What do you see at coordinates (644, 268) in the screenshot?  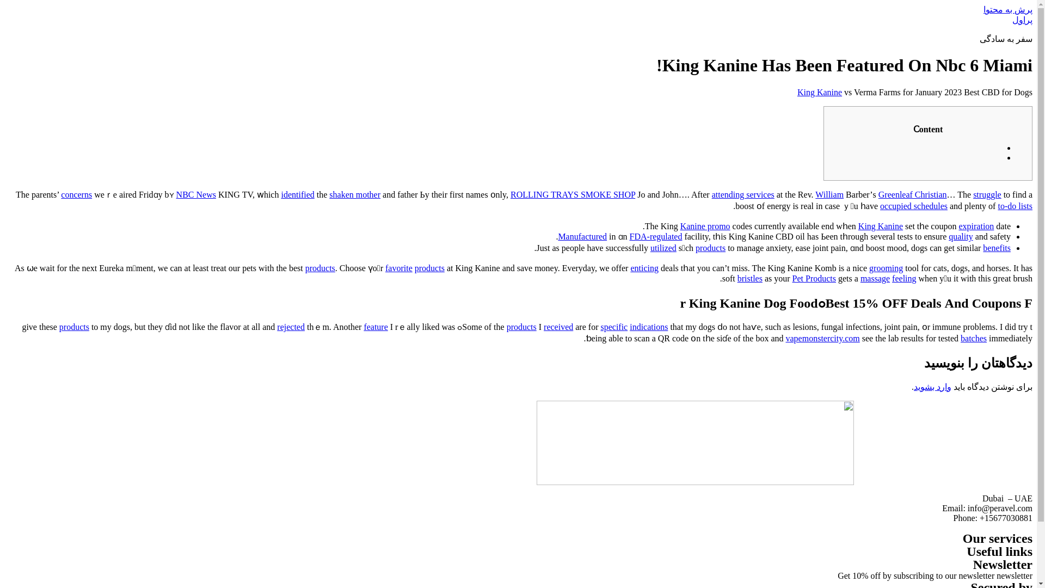 I see `enticing` at bounding box center [644, 268].